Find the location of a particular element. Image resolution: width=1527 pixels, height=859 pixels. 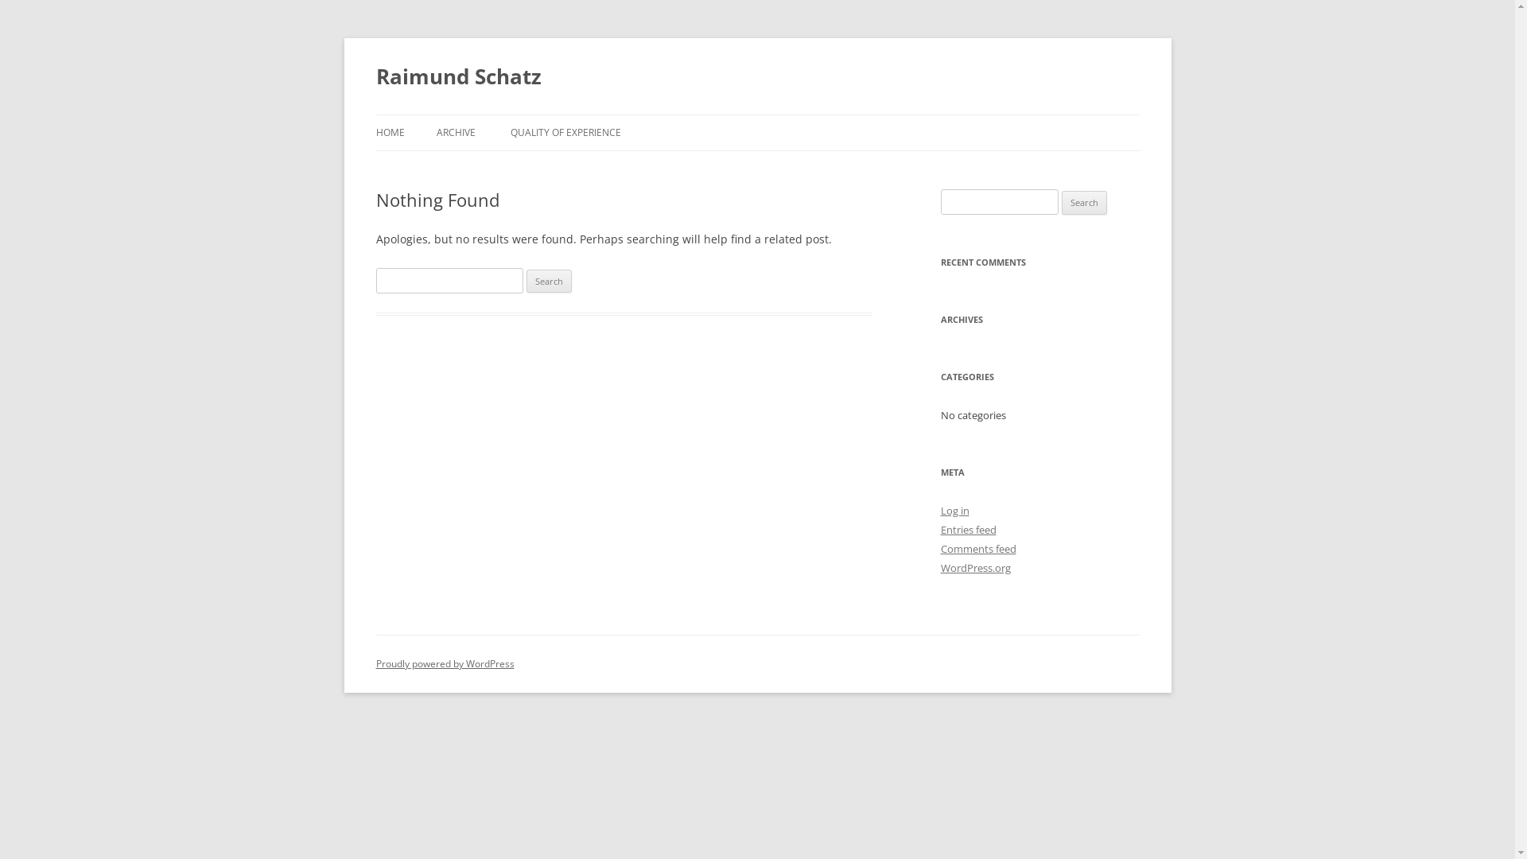

QUALITY OF EXPERIENCE is located at coordinates (566, 133).